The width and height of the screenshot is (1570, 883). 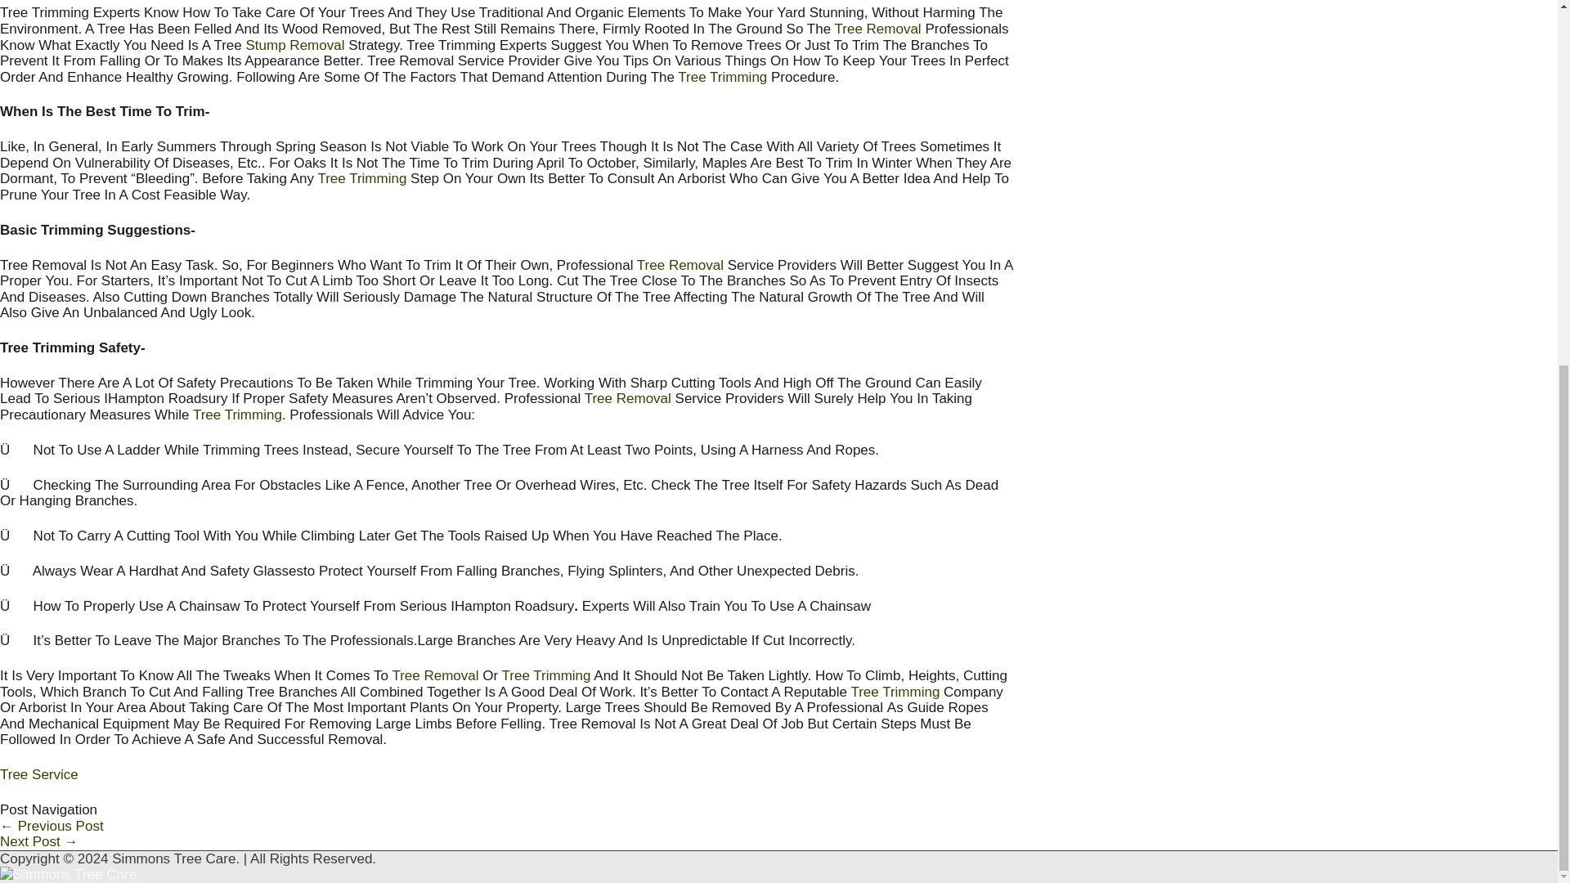 I want to click on Tree Service, so click(x=39, y=774).